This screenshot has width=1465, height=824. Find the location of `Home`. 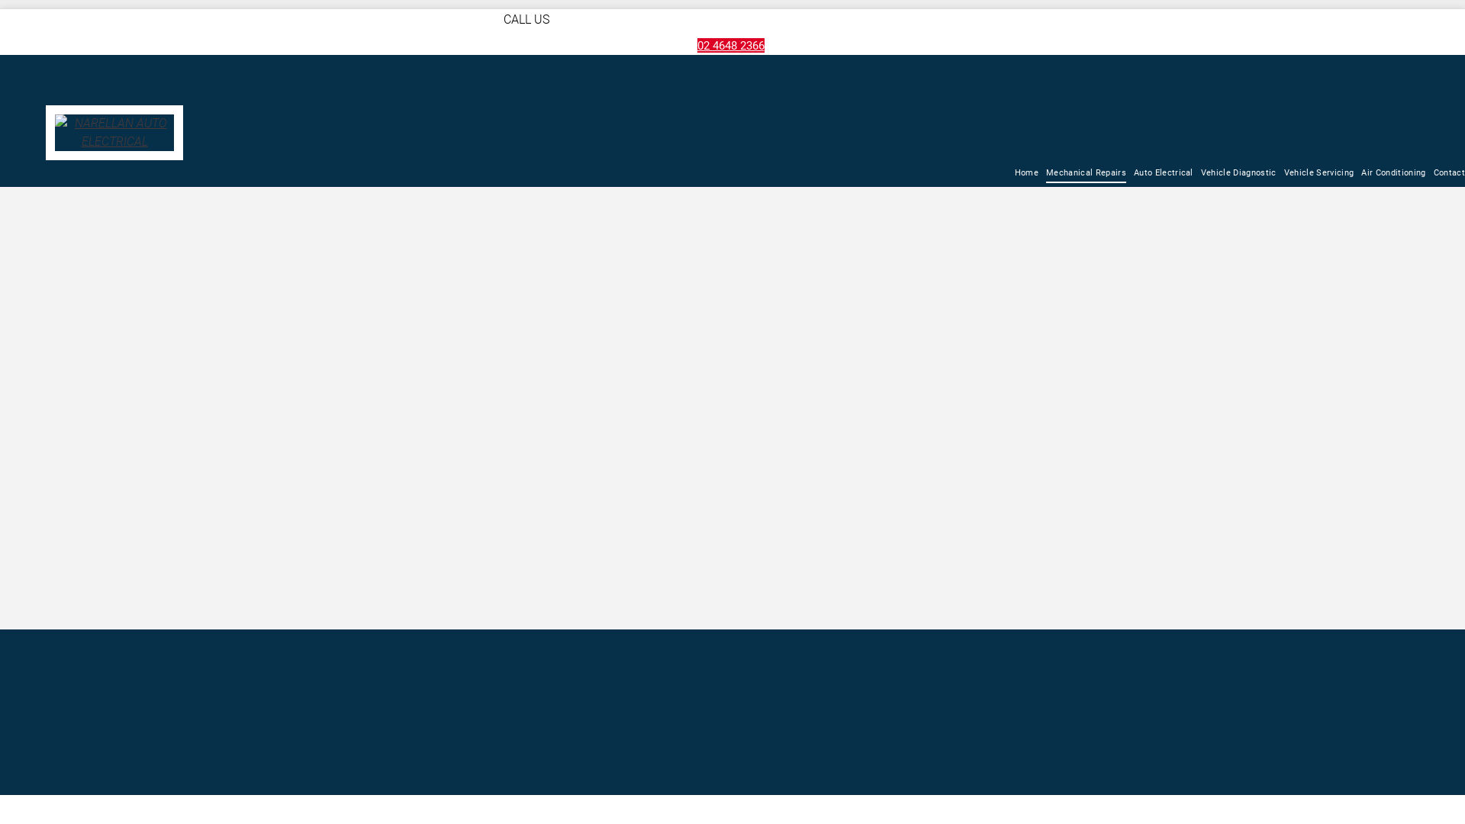

Home is located at coordinates (1027, 174).